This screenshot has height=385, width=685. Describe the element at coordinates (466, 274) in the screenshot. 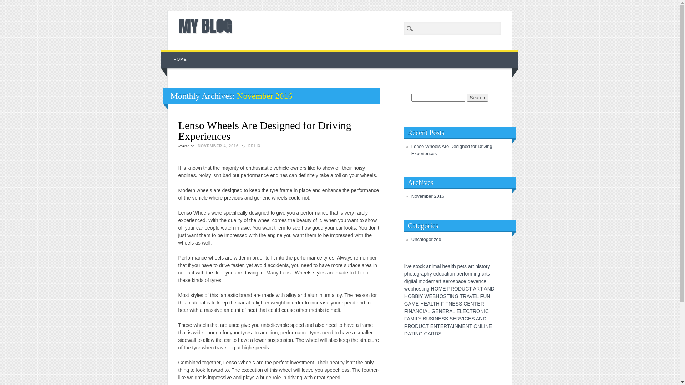

I see `o` at that location.